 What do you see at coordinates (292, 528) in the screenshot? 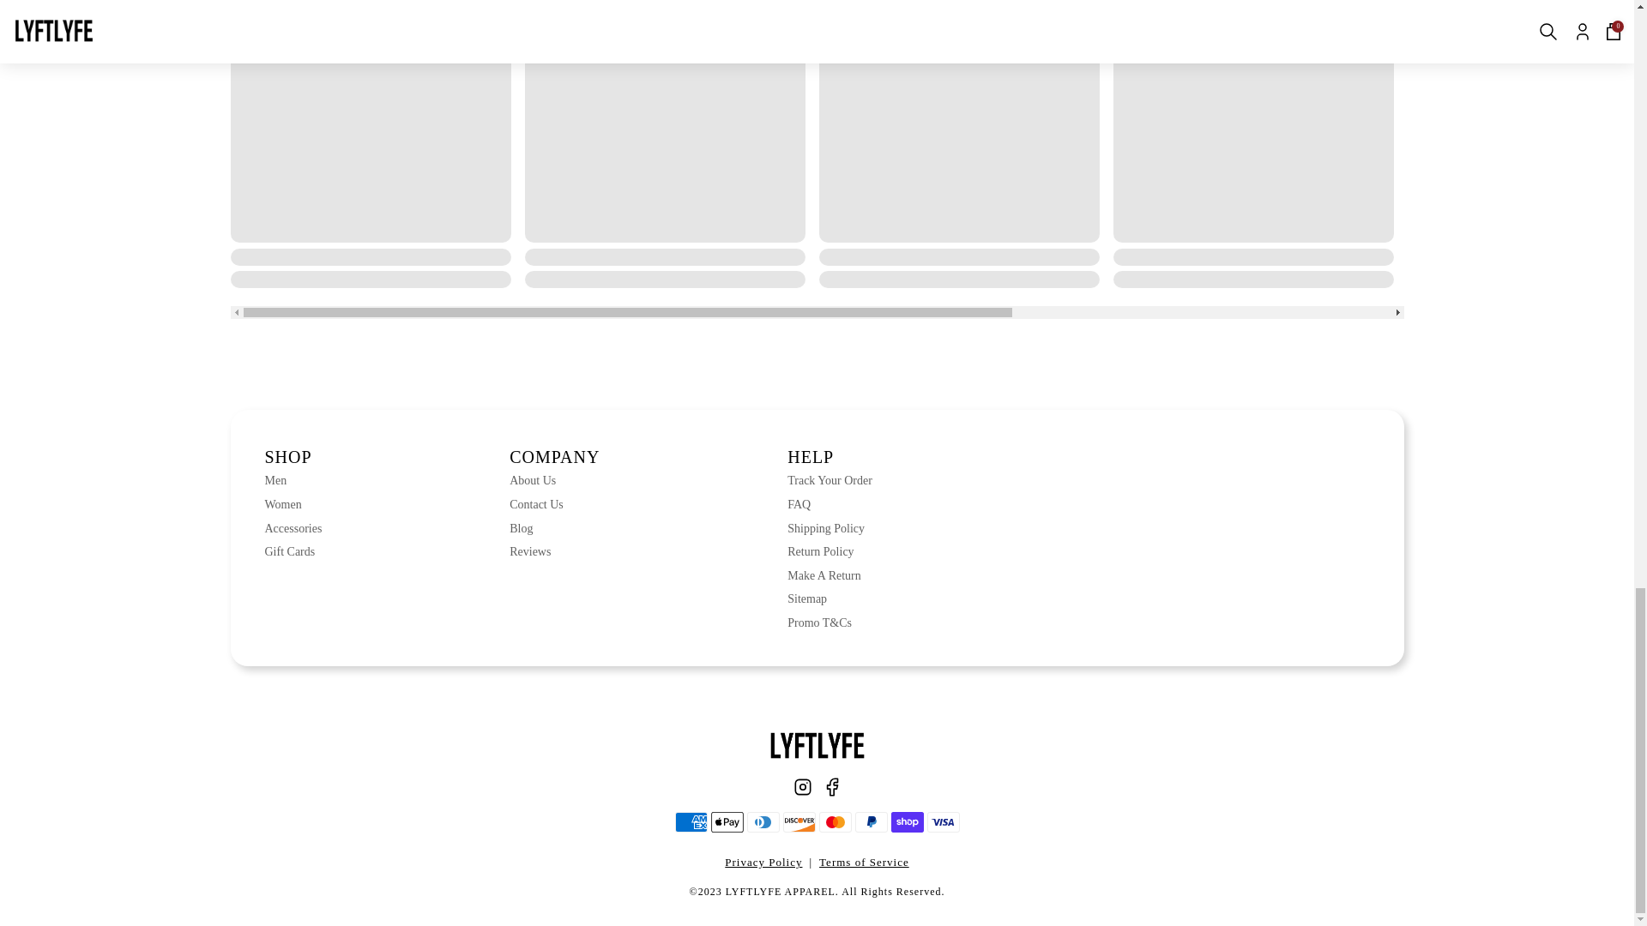
I see `Accessories` at bounding box center [292, 528].